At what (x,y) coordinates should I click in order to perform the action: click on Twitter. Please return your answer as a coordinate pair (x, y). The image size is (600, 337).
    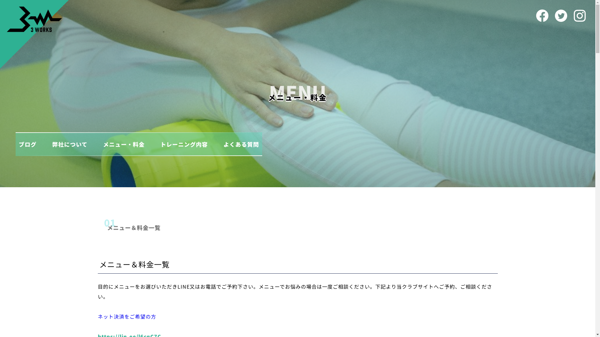
    Looking at the image, I should click on (561, 16).